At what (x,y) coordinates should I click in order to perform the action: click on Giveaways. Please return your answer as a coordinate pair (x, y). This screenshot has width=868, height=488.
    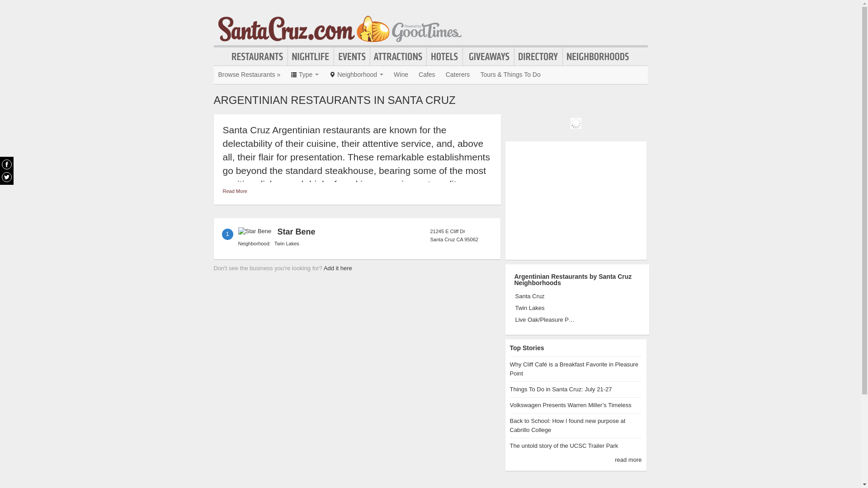
    Looking at the image, I should click on (488, 56).